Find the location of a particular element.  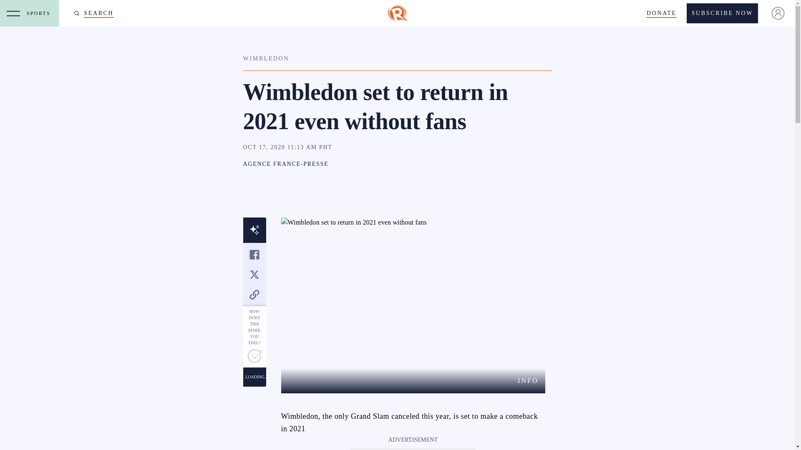

OPEN NAVIGATION is located at coordinates (13, 13).